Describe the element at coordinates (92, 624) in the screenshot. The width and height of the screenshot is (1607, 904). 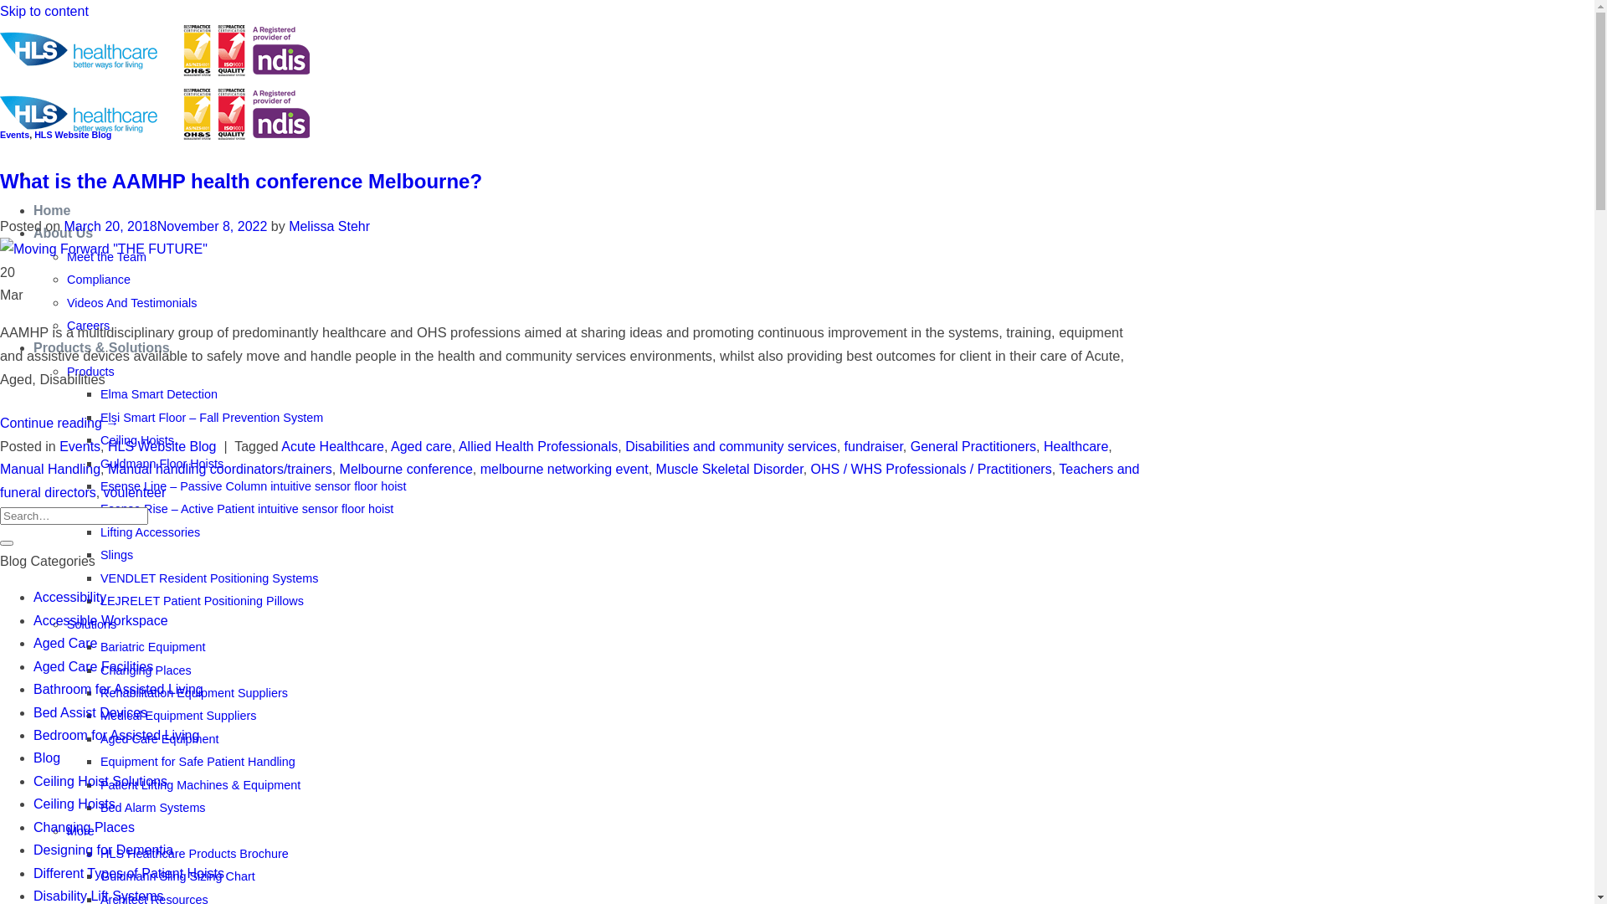
I see `Solutions` at that location.